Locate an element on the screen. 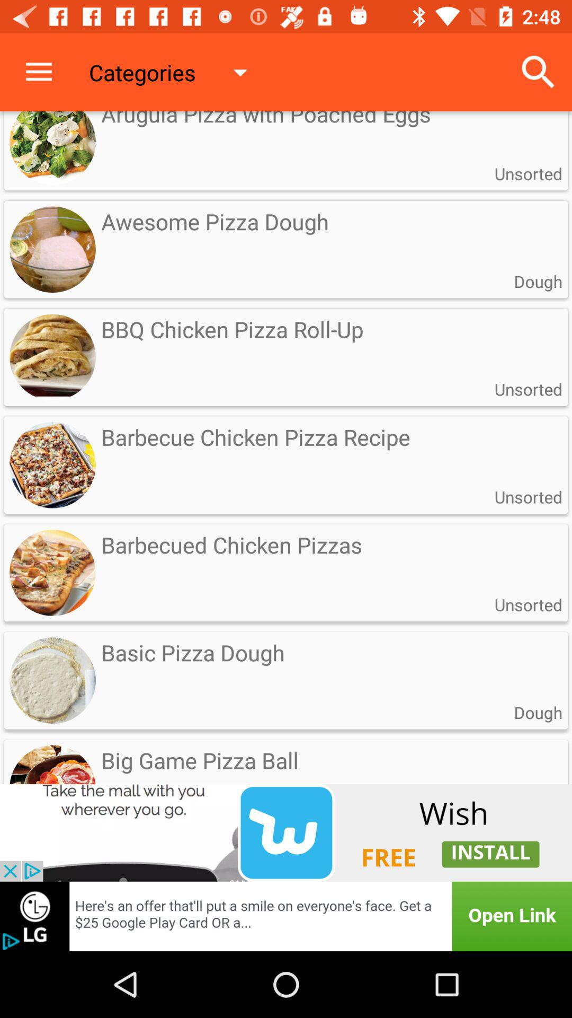  advertisement is located at coordinates (286, 916).